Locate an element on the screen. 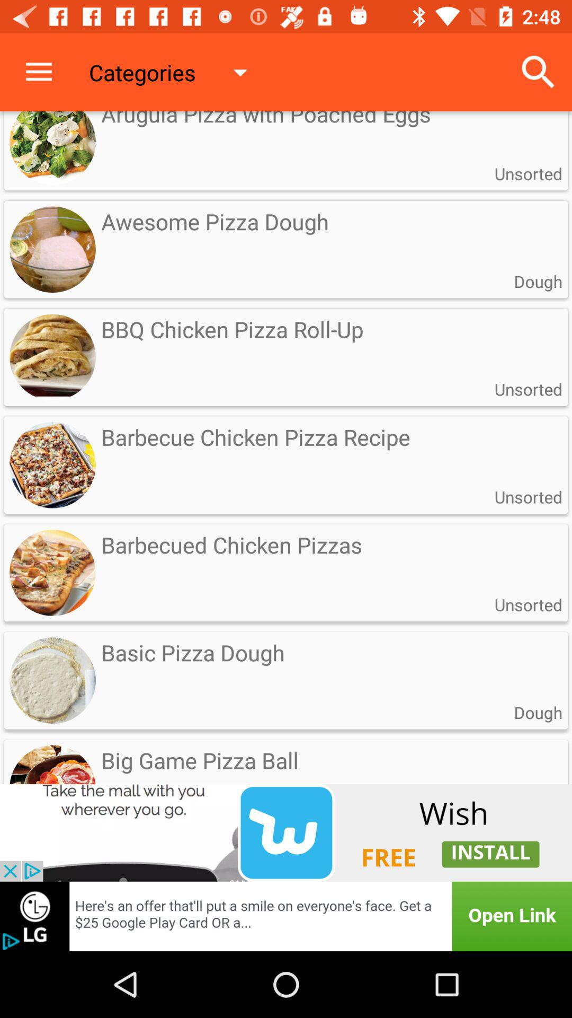  advertisement is located at coordinates (286, 916).